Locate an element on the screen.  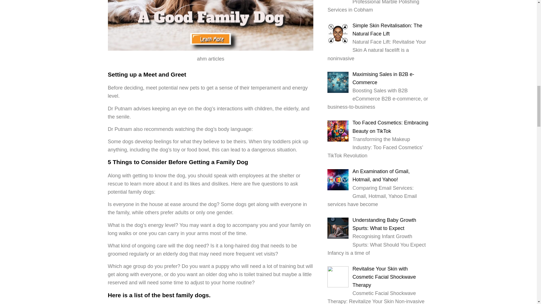
Maximising Sales in B2B e-Commerce is located at coordinates (383, 78).